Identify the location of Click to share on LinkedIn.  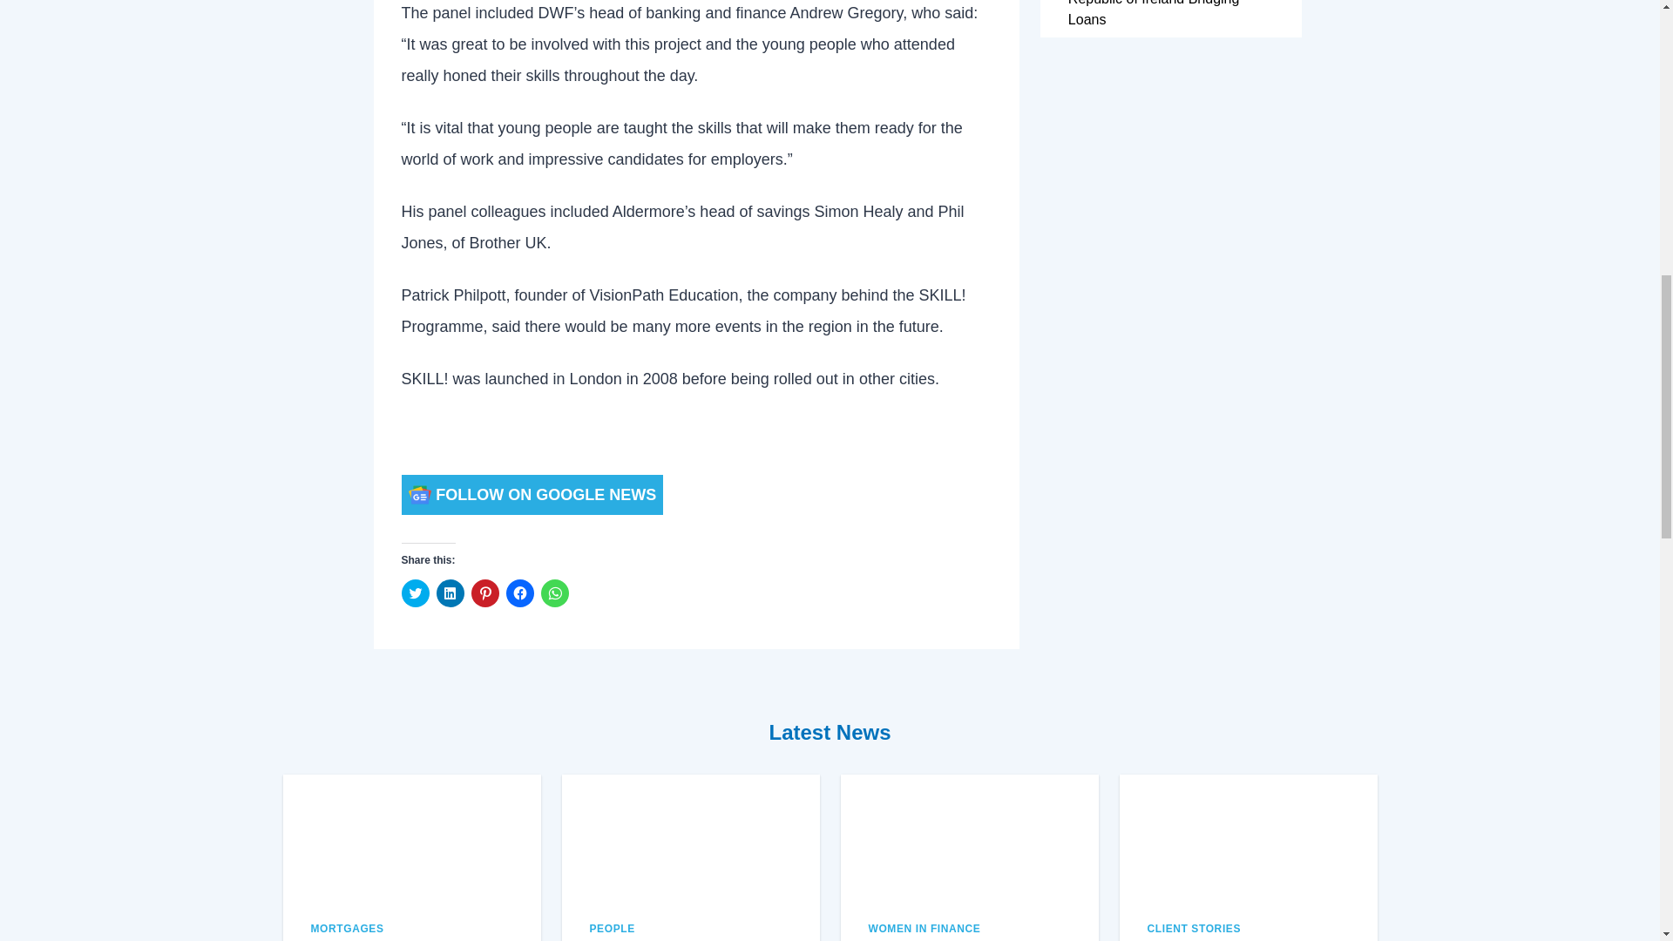
(449, 592).